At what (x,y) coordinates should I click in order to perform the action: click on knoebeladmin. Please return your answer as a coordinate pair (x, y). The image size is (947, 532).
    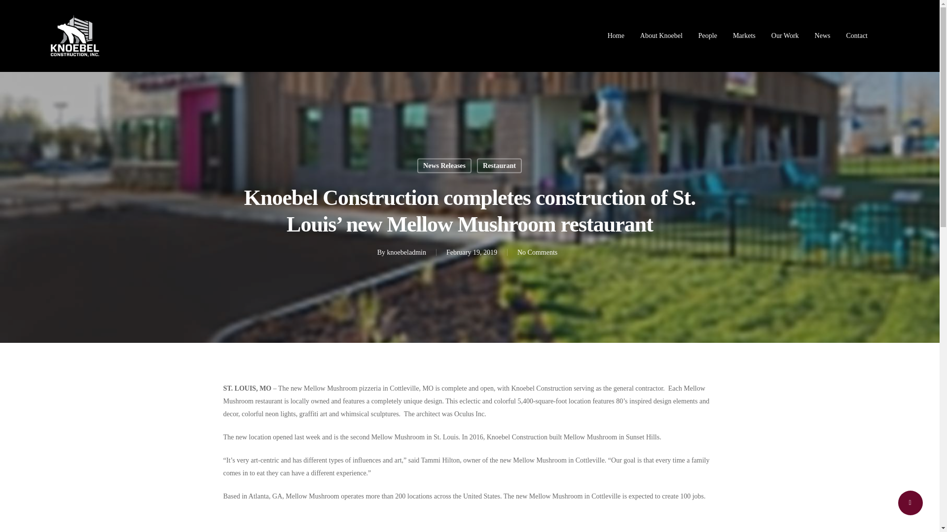
    Looking at the image, I should click on (406, 252).